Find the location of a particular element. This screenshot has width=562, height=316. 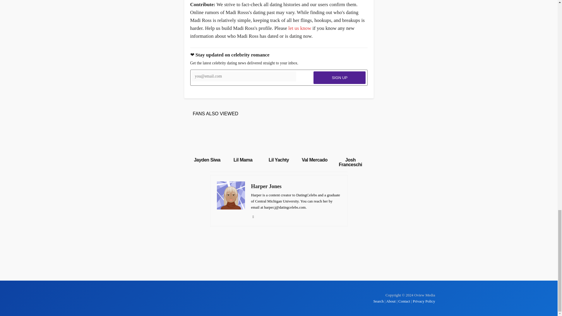

Jayden Siwa is located at coordinates (207, 139).